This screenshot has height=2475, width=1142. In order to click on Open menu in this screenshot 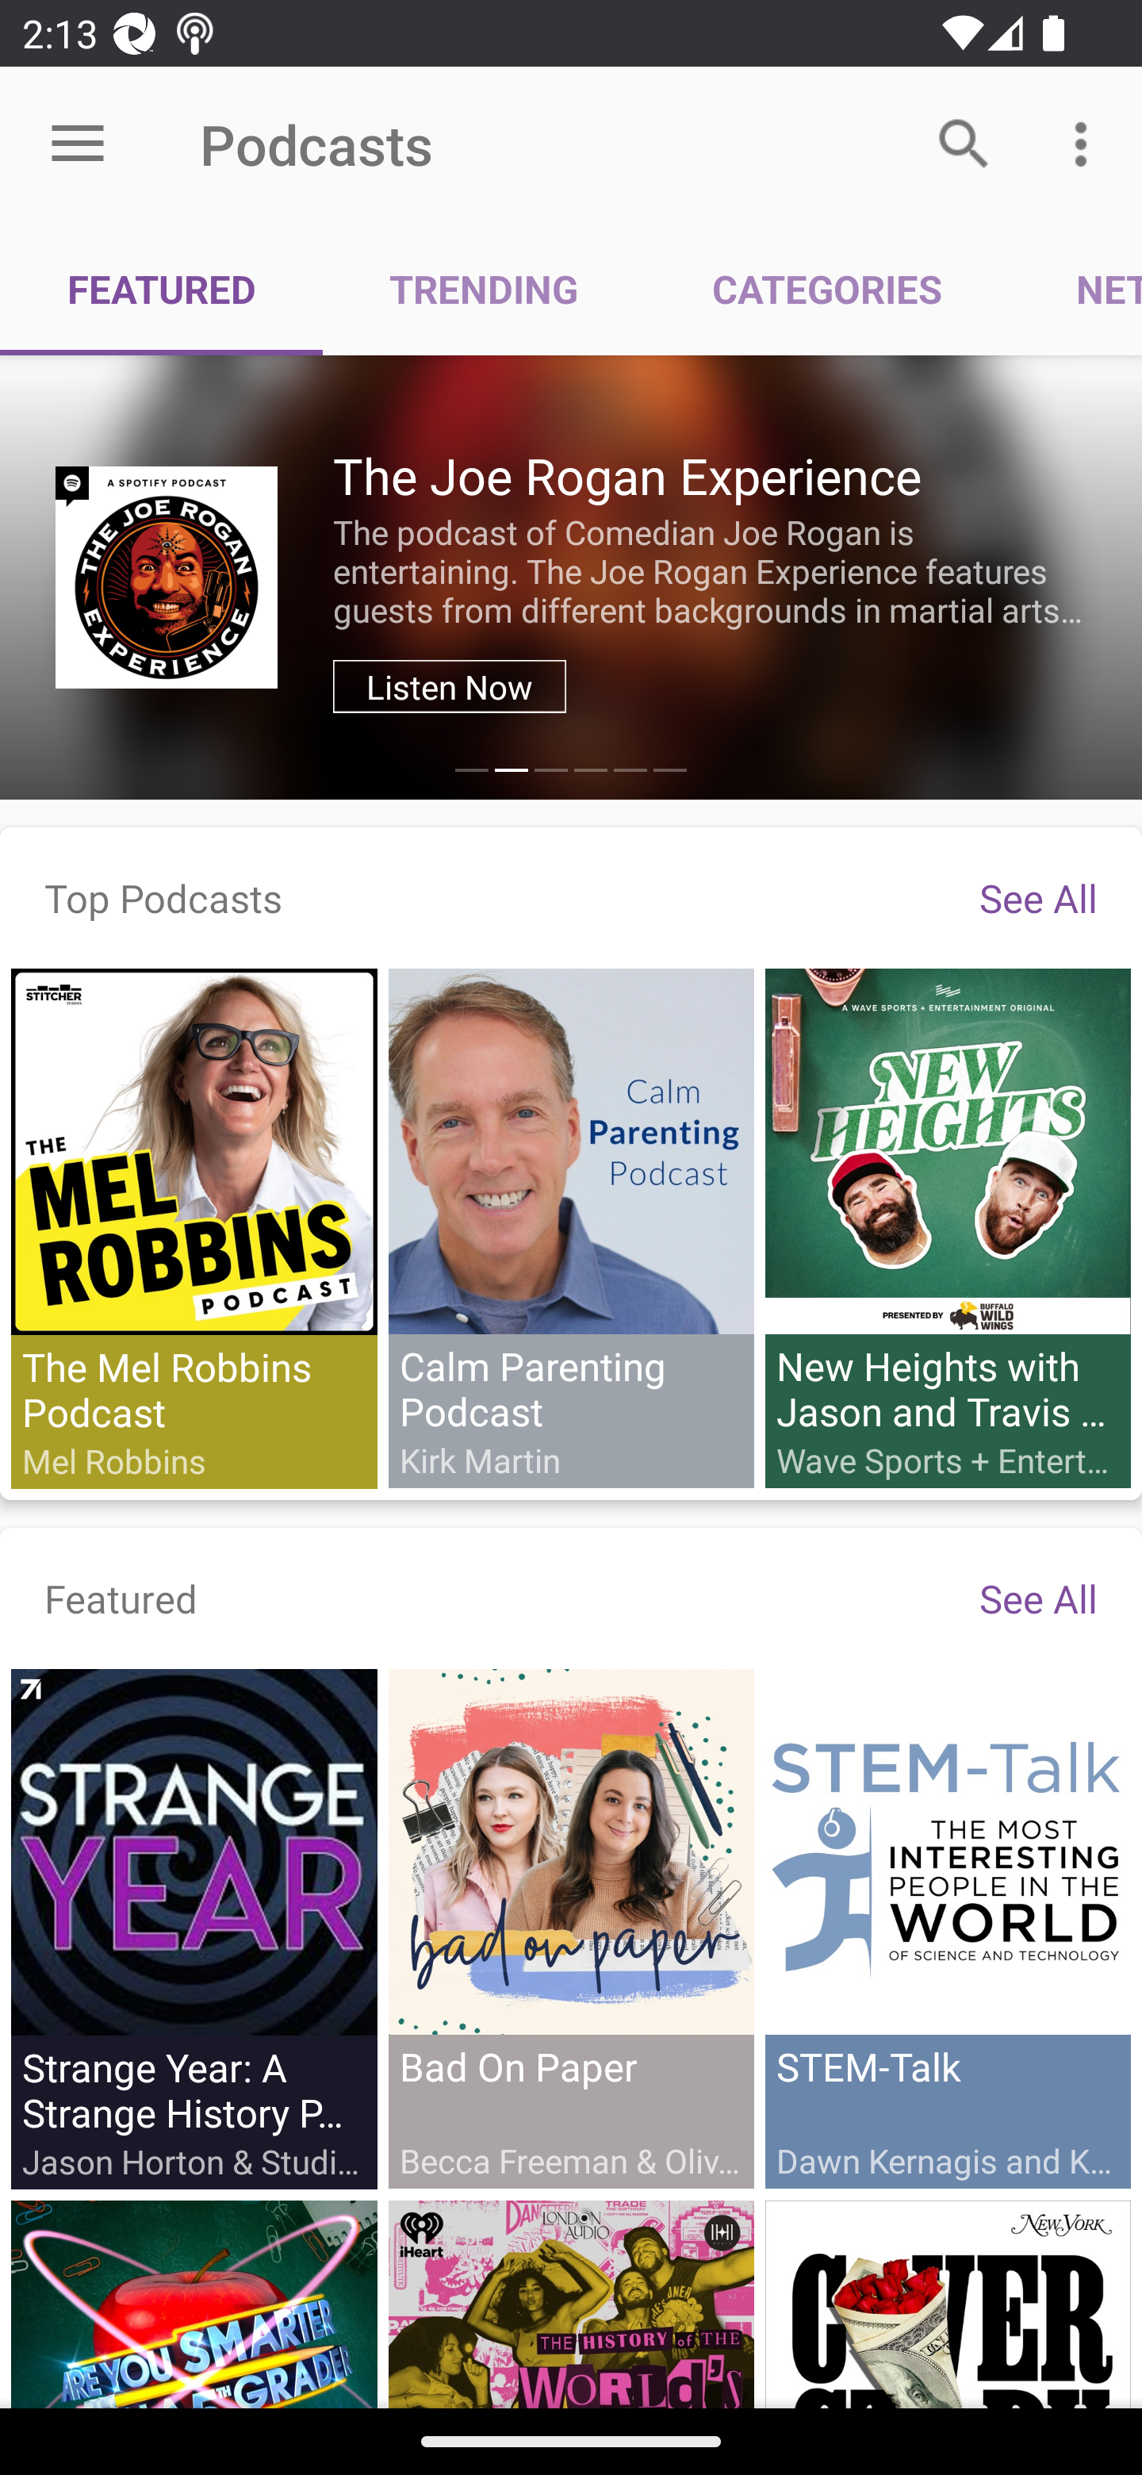, I will do `click(78, 144)`.